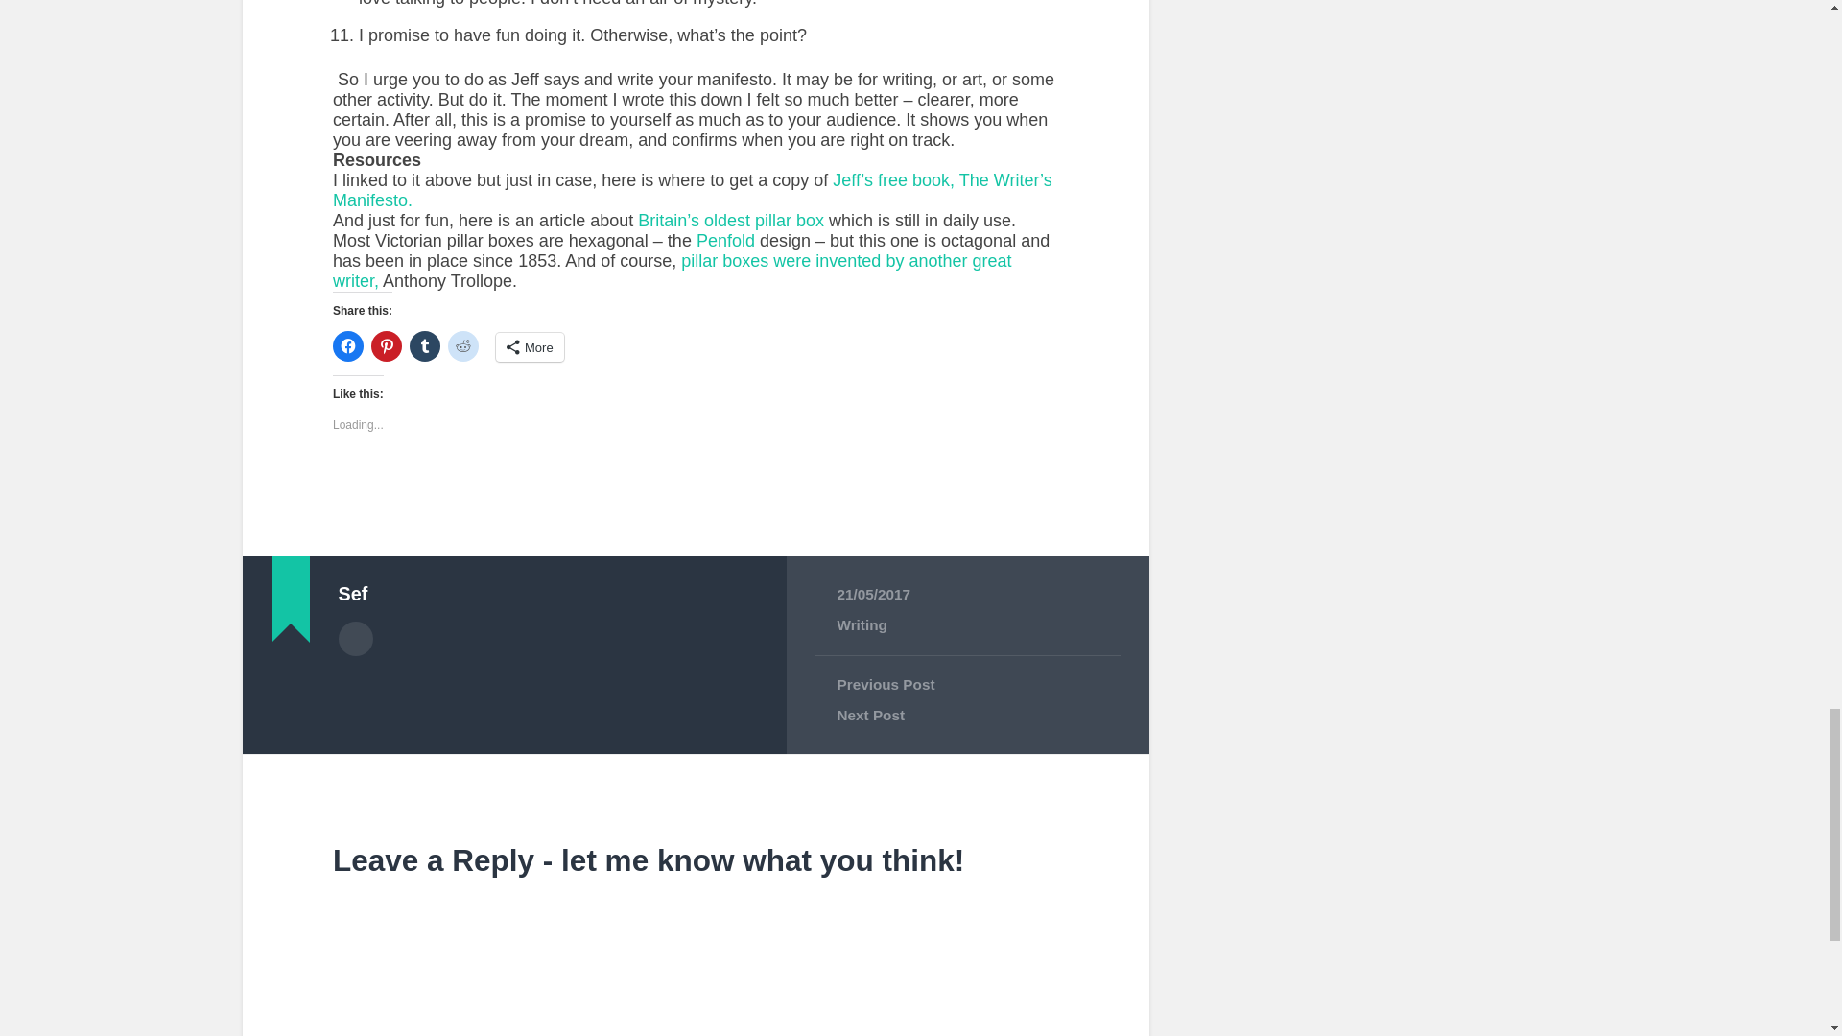  I want to click on Penfold, so click(727, 240).